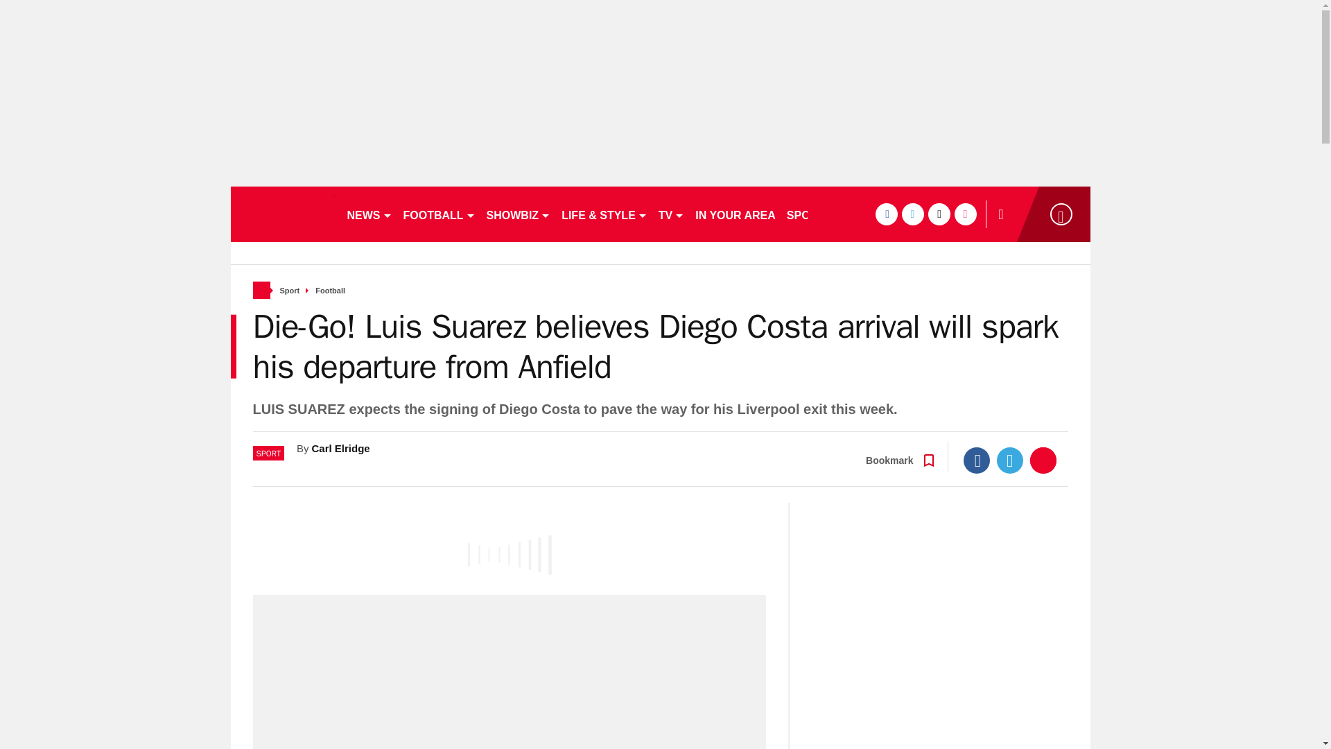 This screenshot has width=1331, height=749. Describe the element at coordinates (912, 214) in the screenshot. I see `twitter` at that location.